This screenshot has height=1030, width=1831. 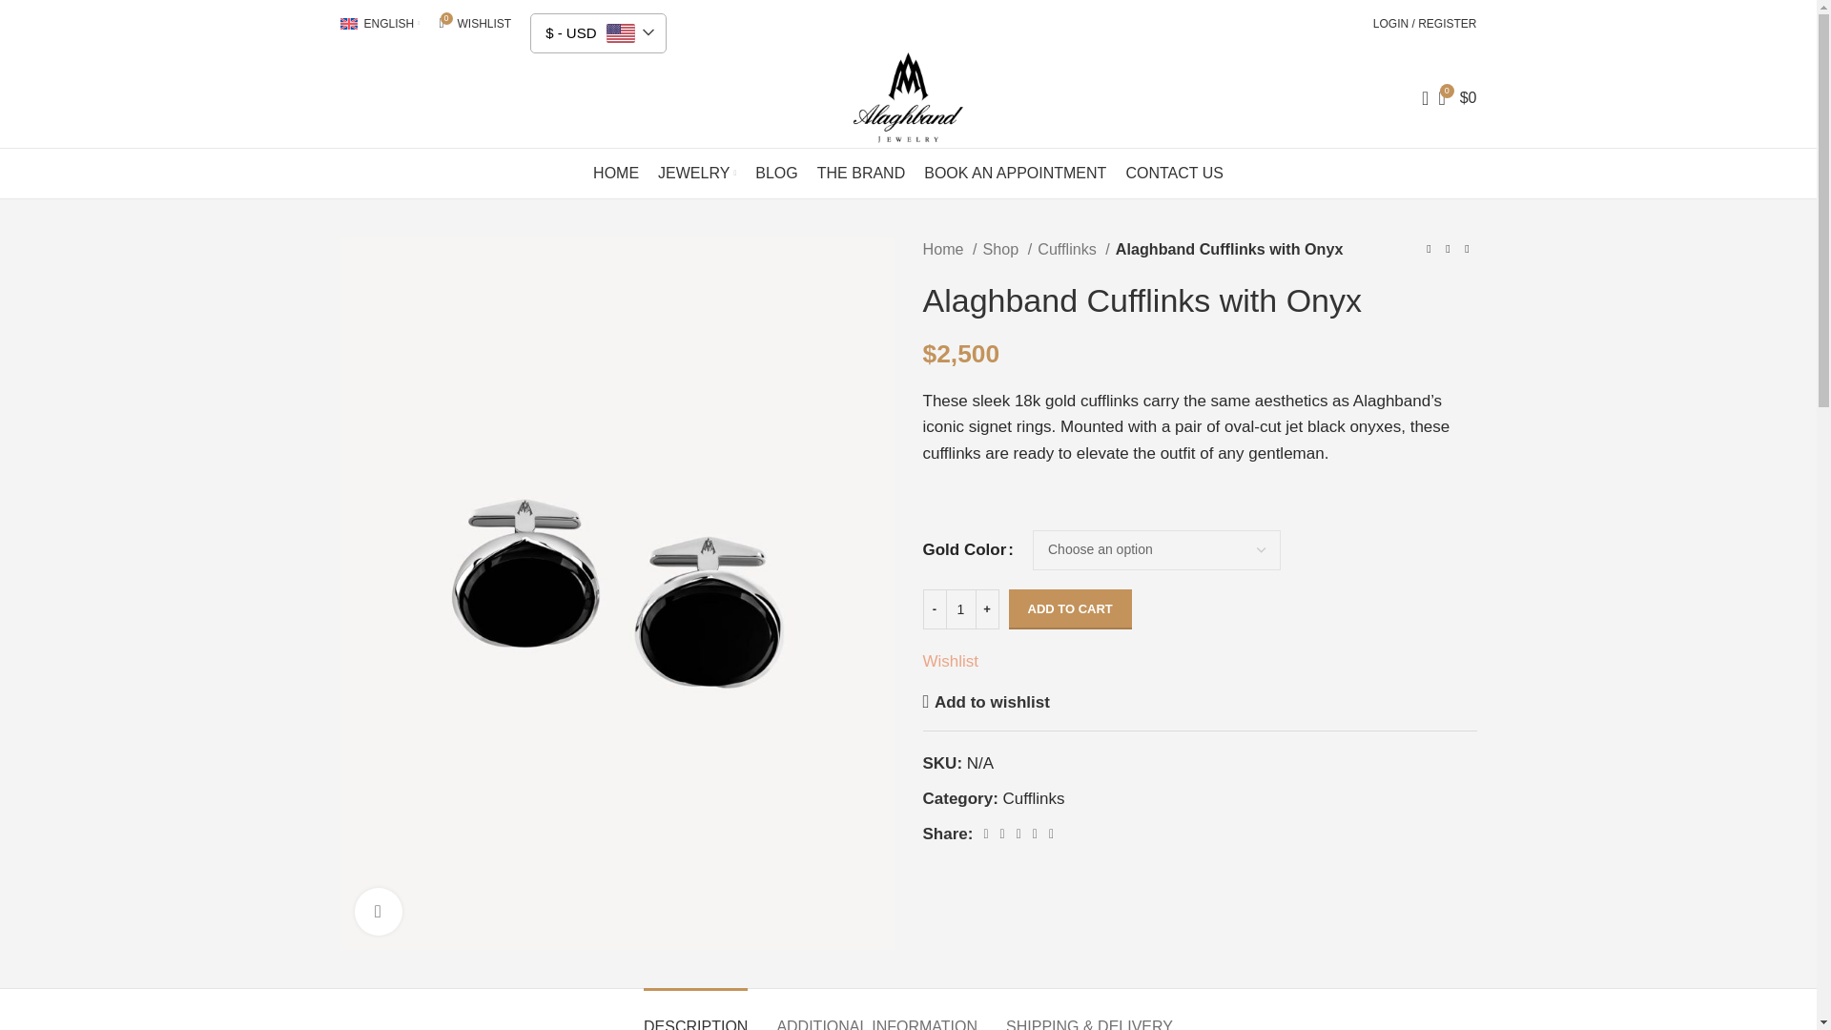 What do you see at coordinates (860, 174) in the screenshot?
I see `THE BRAND` at bounding box center [860, 174].